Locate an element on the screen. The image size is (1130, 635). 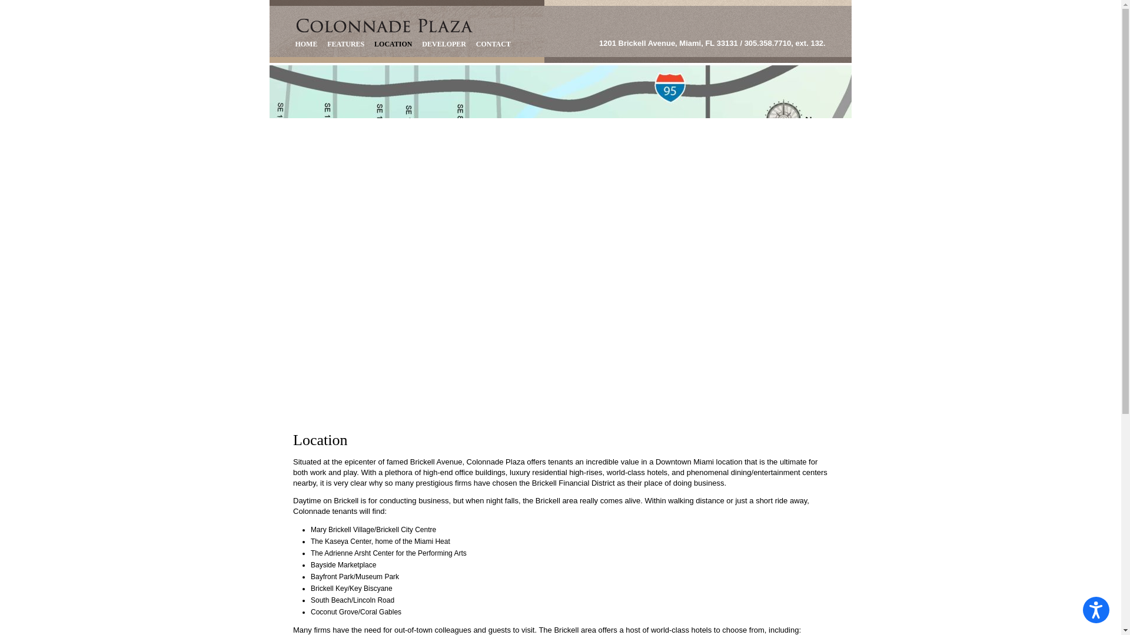
LOCATION is located at coordinates (393, 45).